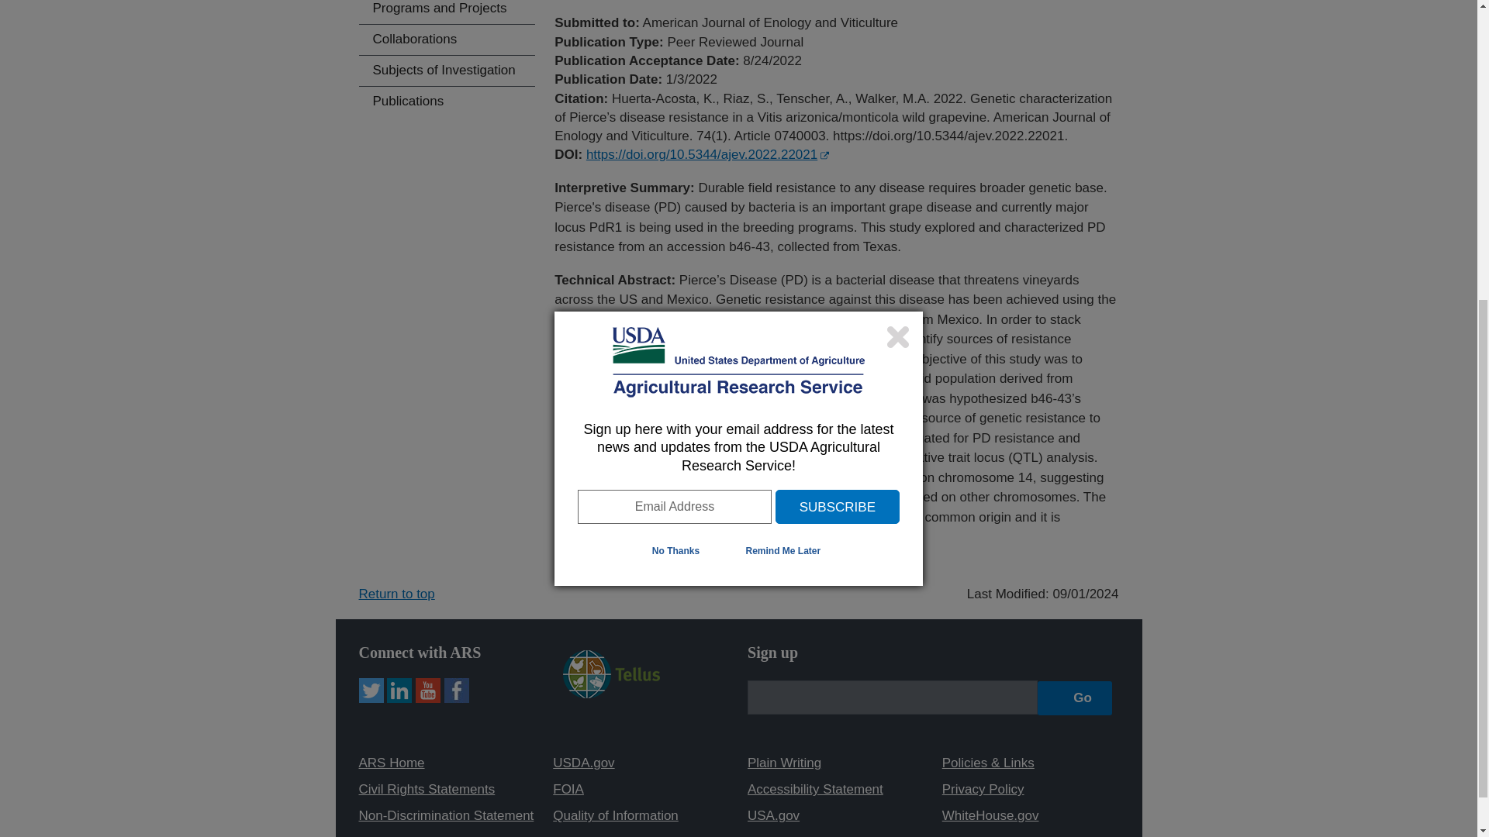  What do you see at coordinates (456, 690) in the screenshot?
I see `Facebook Icon` at bounding box center [456, 690].